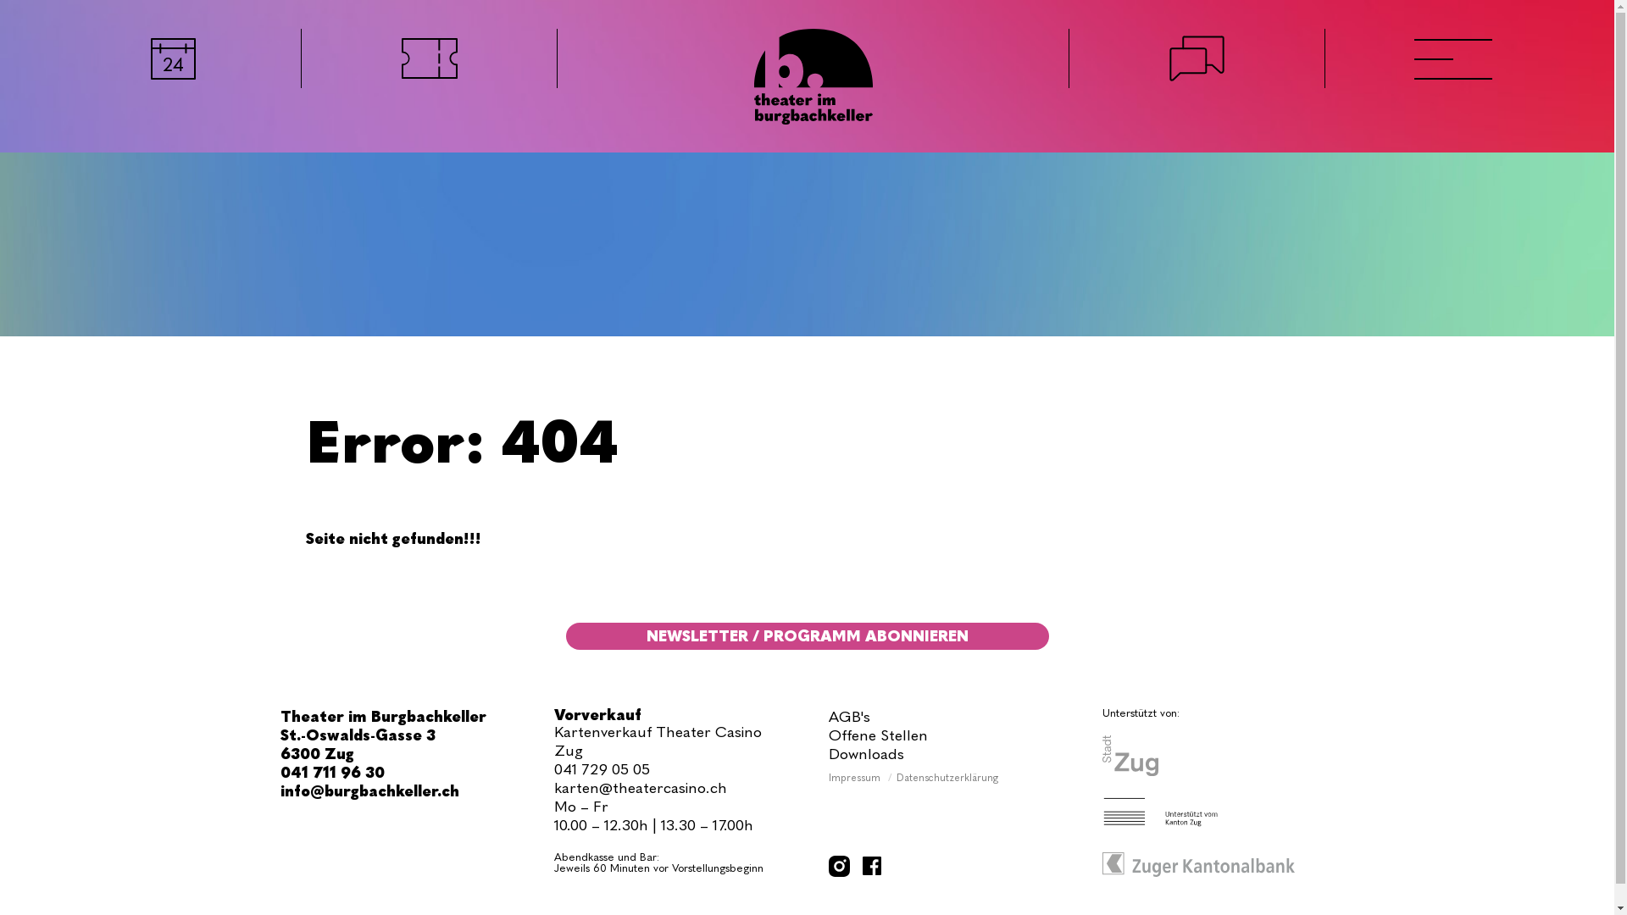 The image size is (1627, 915). What do you see at coordinates (369, 791) in the screenshot?
I see `info@burgbachkeller.ch` at bounding box center [369, 791].